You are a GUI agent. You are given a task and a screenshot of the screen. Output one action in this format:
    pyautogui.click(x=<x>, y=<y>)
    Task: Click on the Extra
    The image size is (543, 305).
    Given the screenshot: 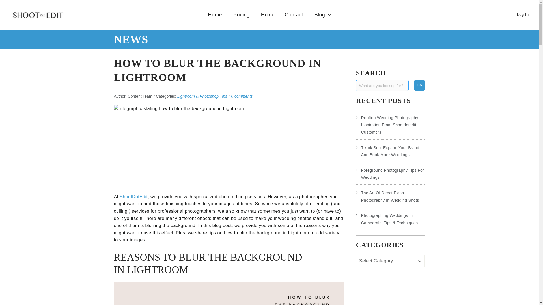 What is the action you would take?
    pyautogui.click(x=267, y=15)
    